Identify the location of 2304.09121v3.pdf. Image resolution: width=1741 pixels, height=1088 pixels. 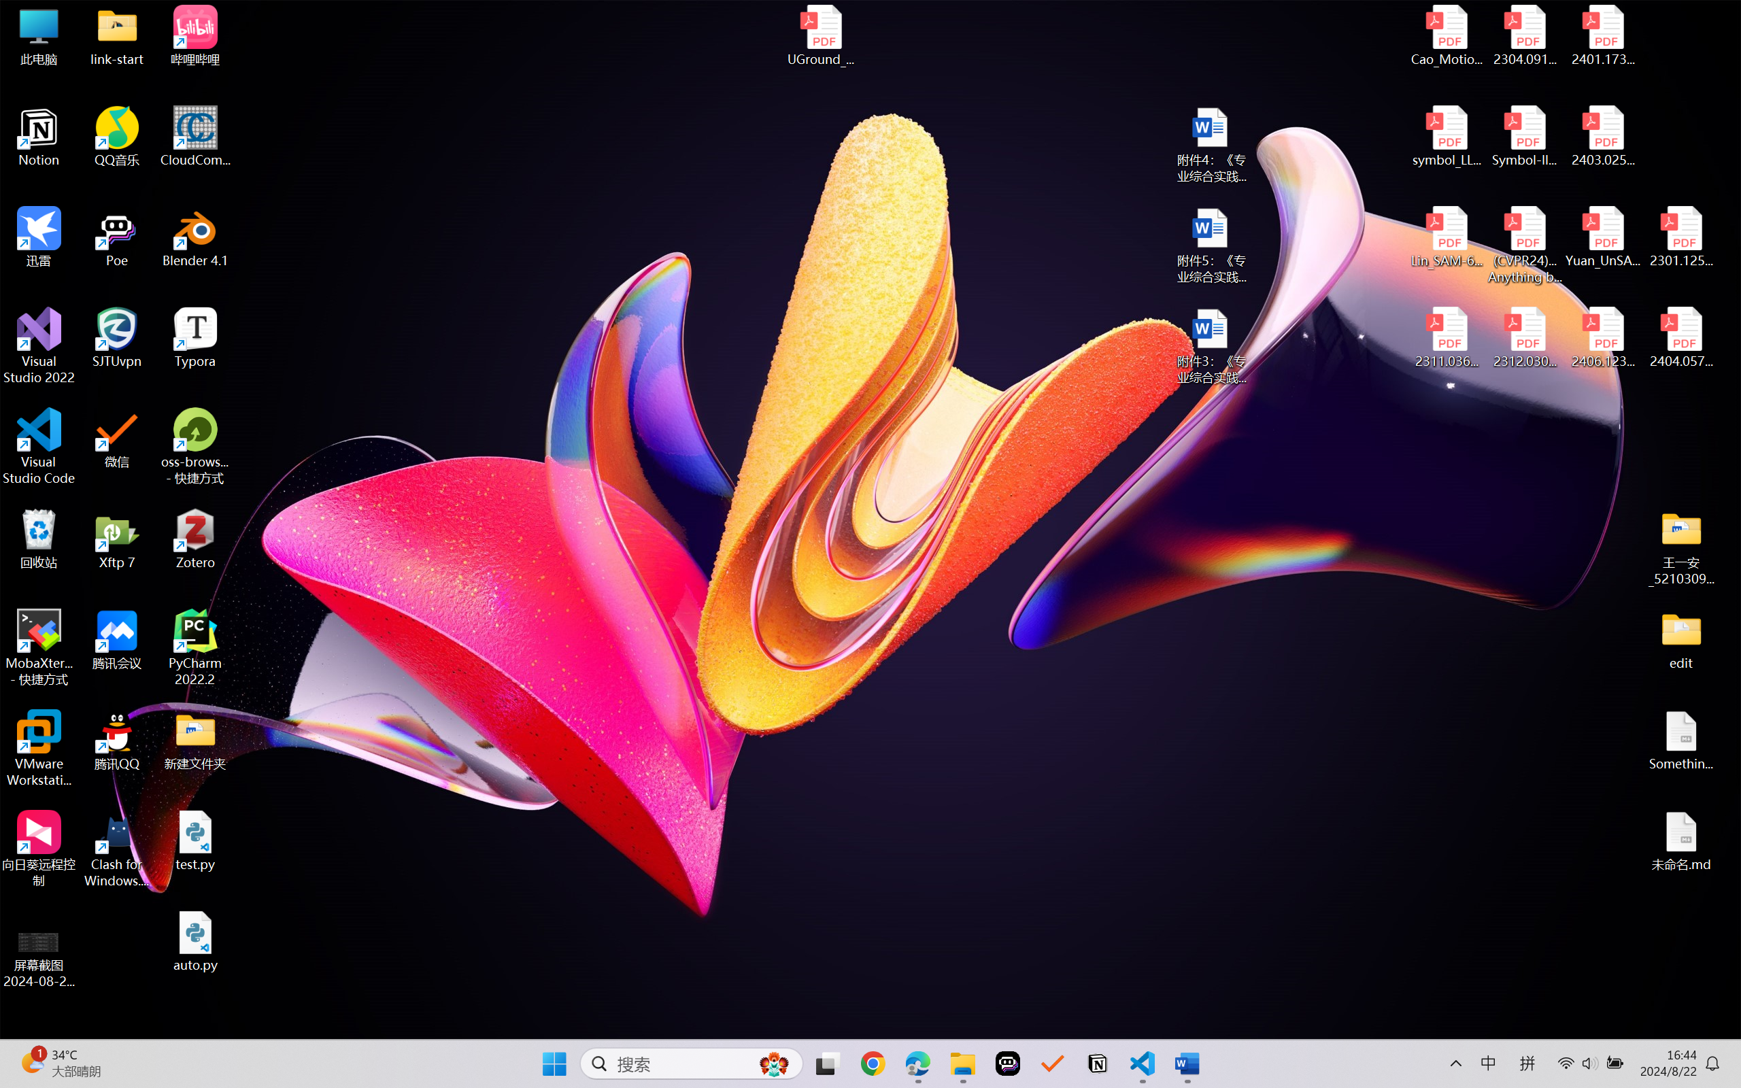
(1525, 35).